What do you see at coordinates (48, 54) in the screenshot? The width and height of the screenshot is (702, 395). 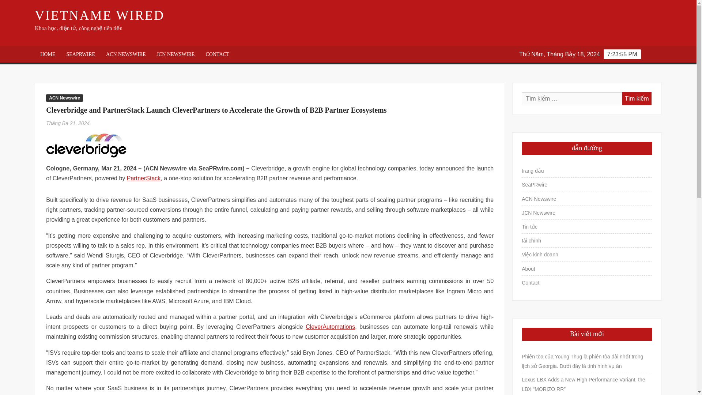 I see `HOME` at bounding box center [48, 54].